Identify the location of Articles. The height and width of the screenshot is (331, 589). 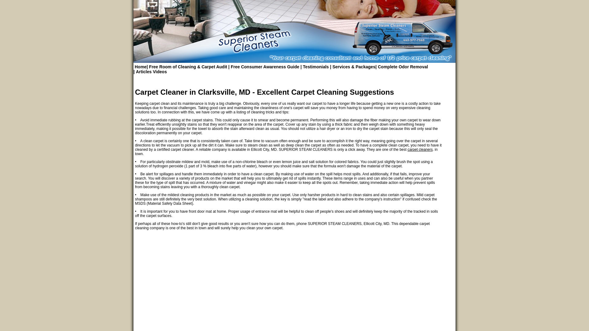
(143, 71).